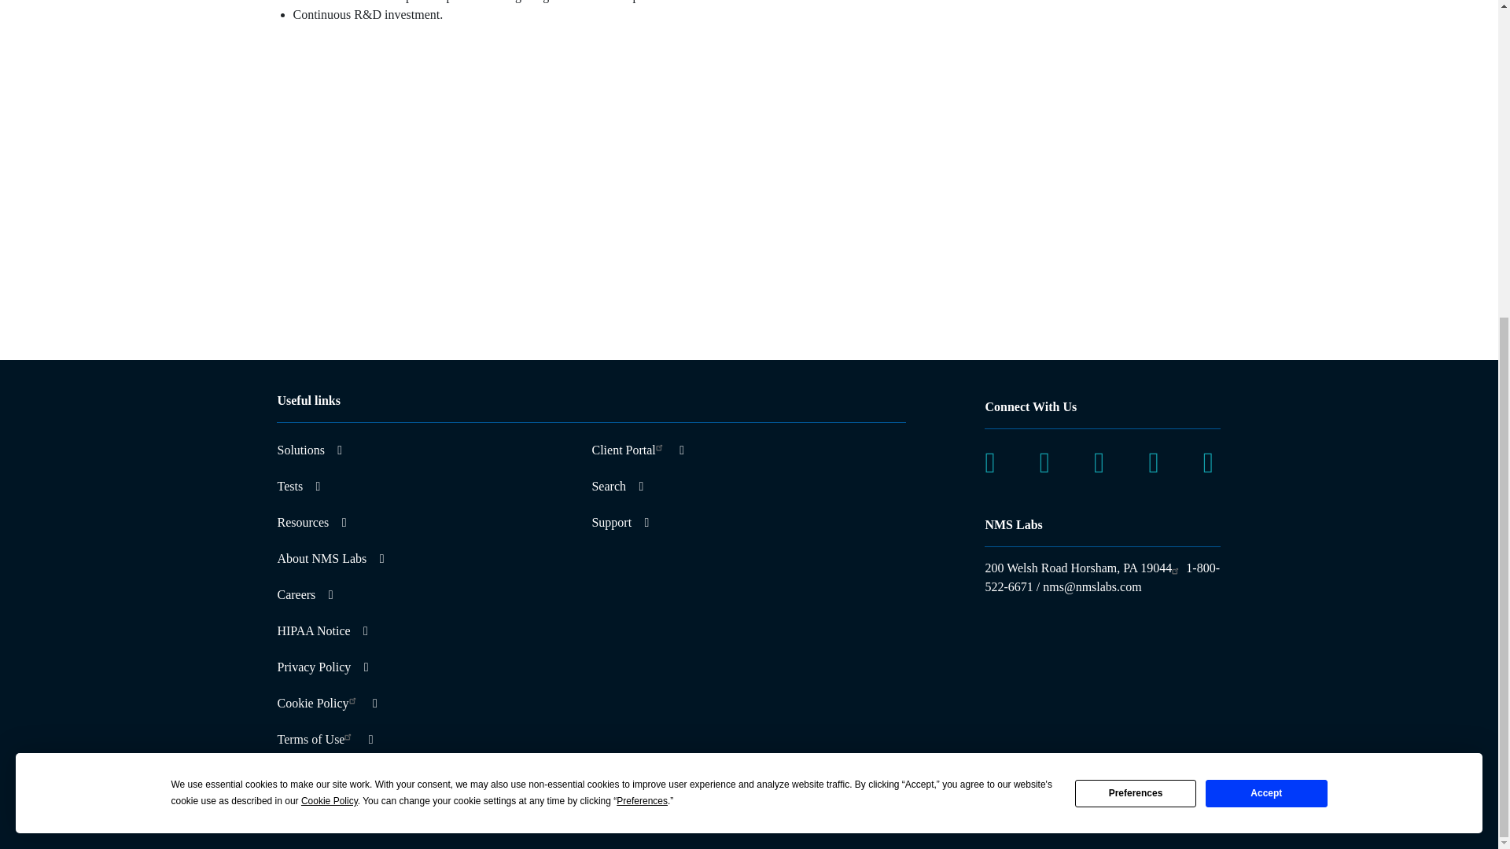 The image size is (1510, 849). Describe the element at coordinates (1266, 294) in the screenshot. I see `Accept` at that location.